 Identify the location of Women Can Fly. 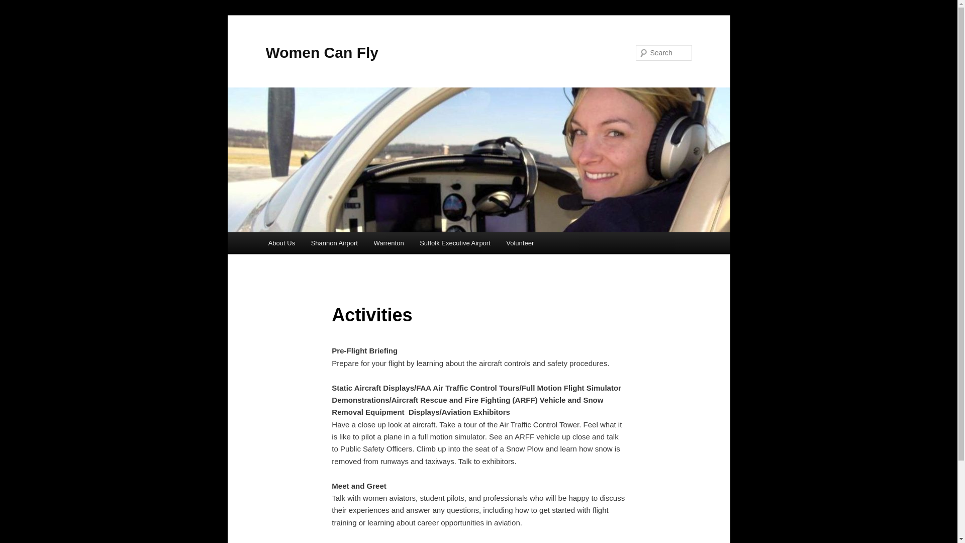
(322, 52).